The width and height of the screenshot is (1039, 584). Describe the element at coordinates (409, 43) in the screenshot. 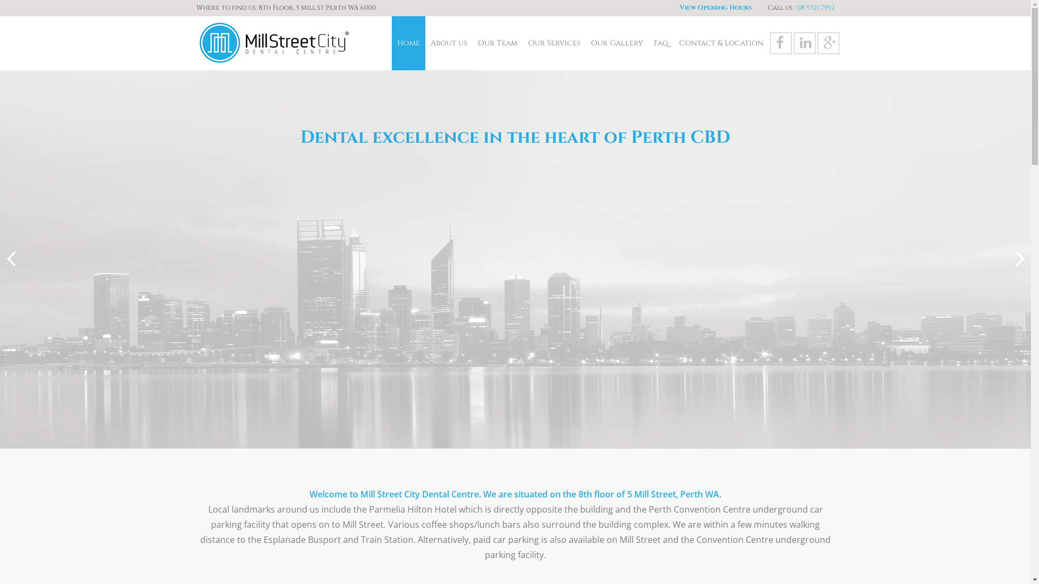

I see `Home` at that location.